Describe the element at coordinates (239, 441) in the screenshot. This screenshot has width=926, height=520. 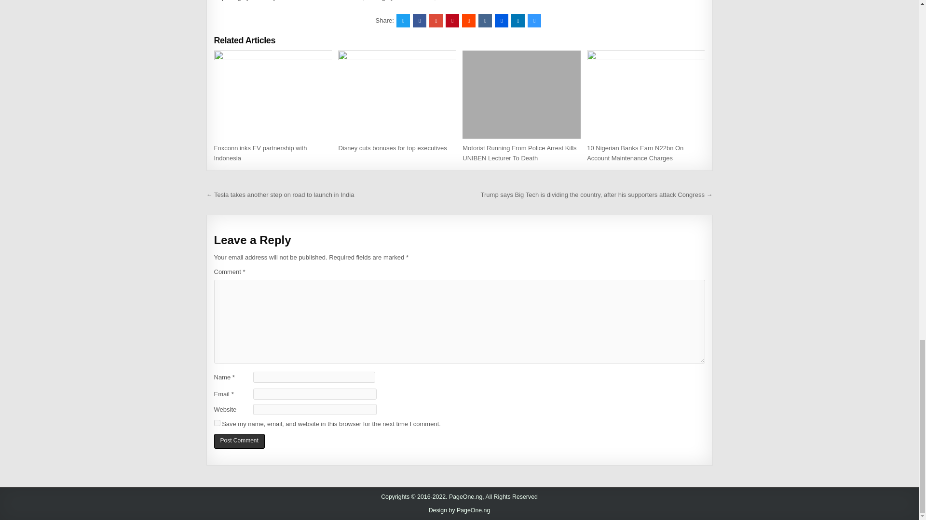
I see `Post Comment` at that location.